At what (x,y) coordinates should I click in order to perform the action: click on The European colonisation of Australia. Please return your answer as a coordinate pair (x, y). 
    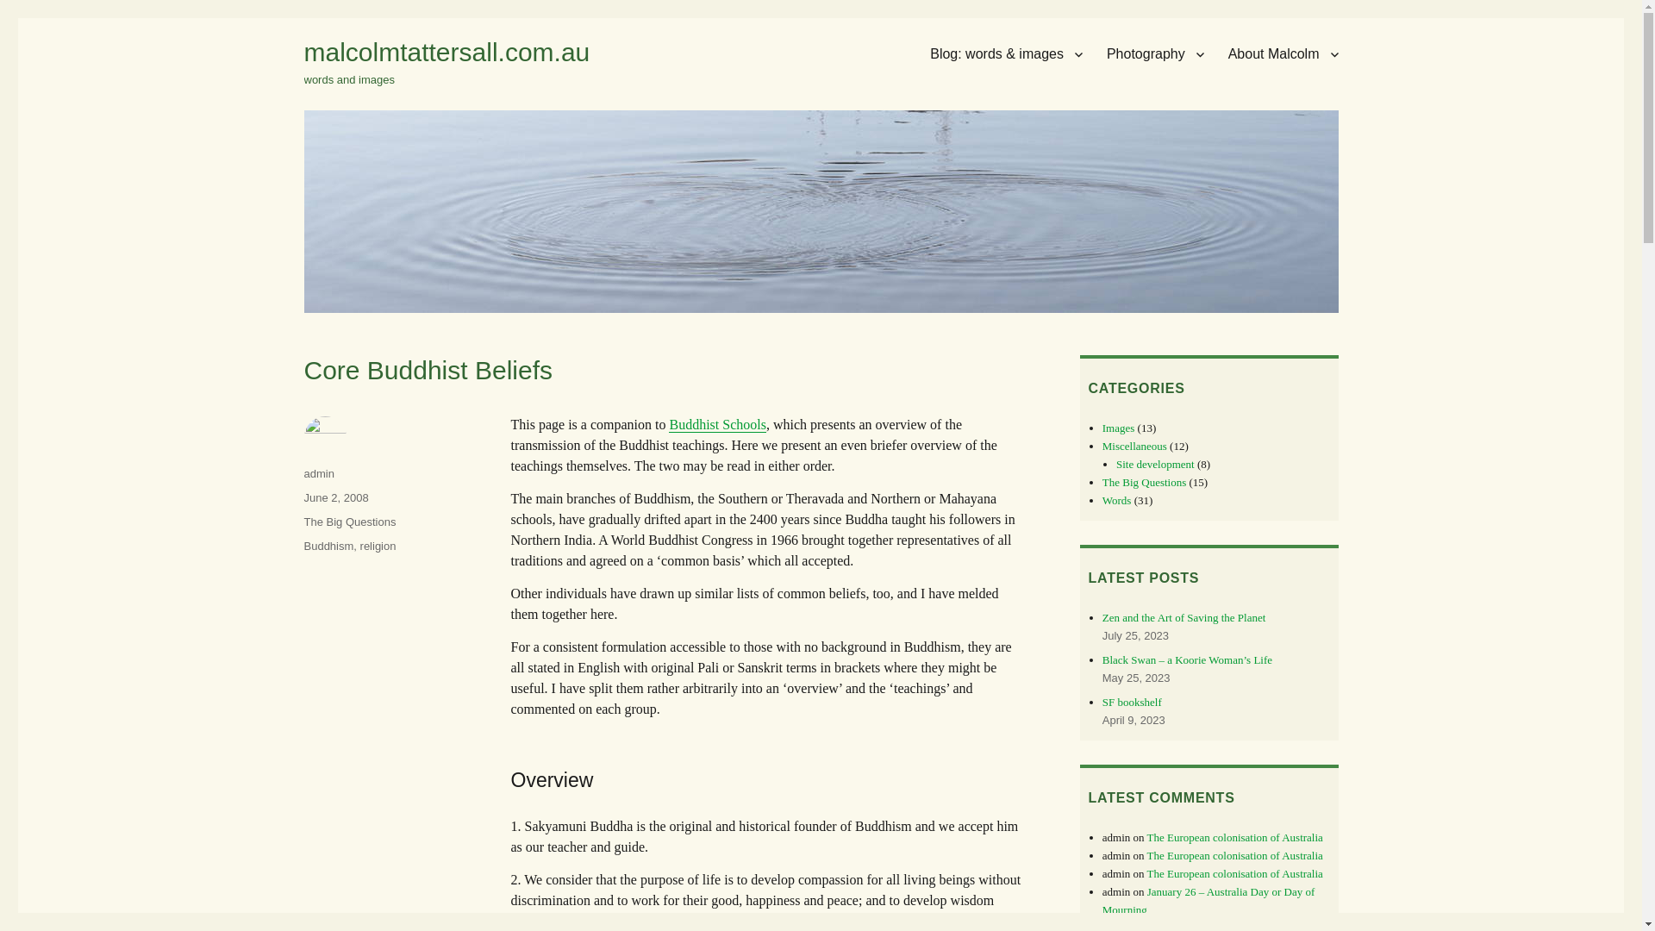
    Looking at the image, I should click on (1235, 838).